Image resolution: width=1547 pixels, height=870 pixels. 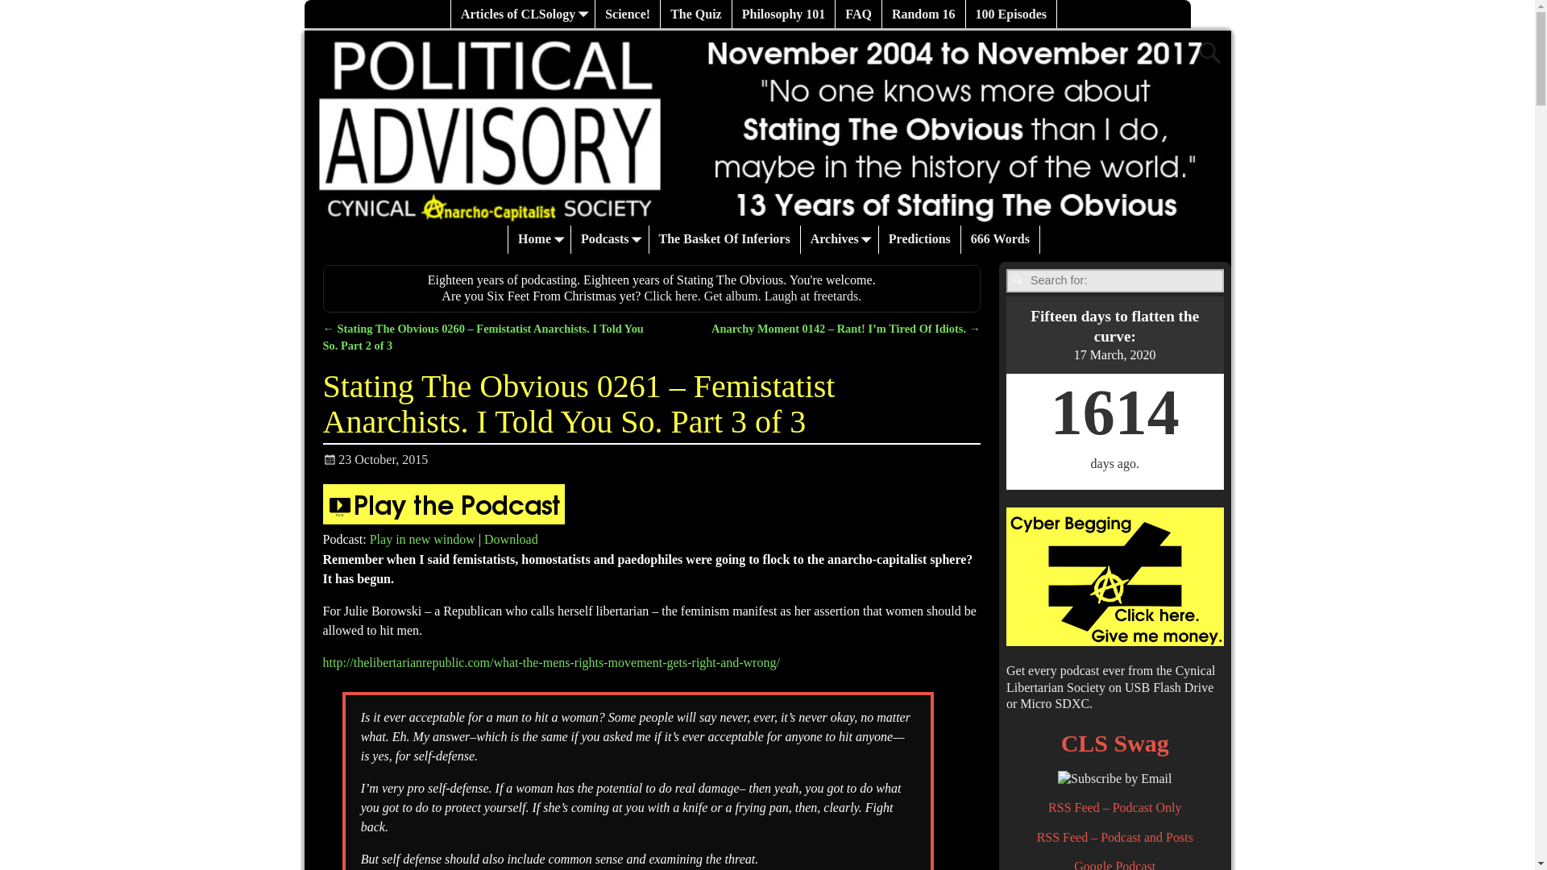 What do you see at coordinates (923, 14) in the screenshot?
I see `Random 16` at bounding box center [923, 14].